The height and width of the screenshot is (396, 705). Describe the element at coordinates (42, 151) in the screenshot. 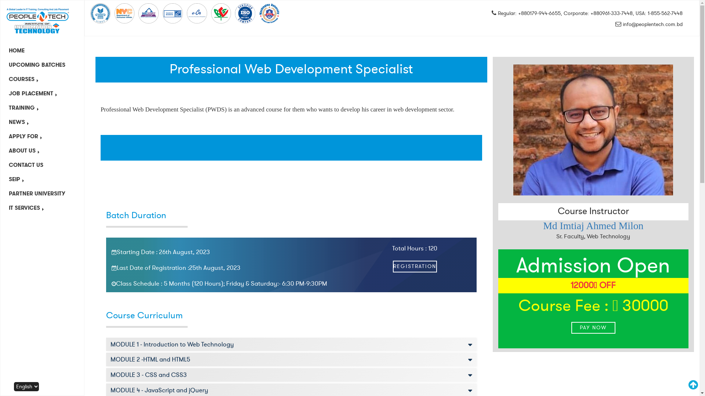

I see `ABOUT US` at that location.